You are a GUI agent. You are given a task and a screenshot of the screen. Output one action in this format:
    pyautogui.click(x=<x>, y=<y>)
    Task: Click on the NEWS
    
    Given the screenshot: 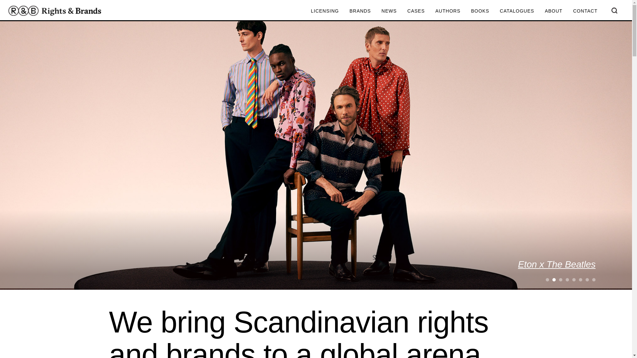 What is the action you would take?
    pyautogui.click(x=389, y=11)
    